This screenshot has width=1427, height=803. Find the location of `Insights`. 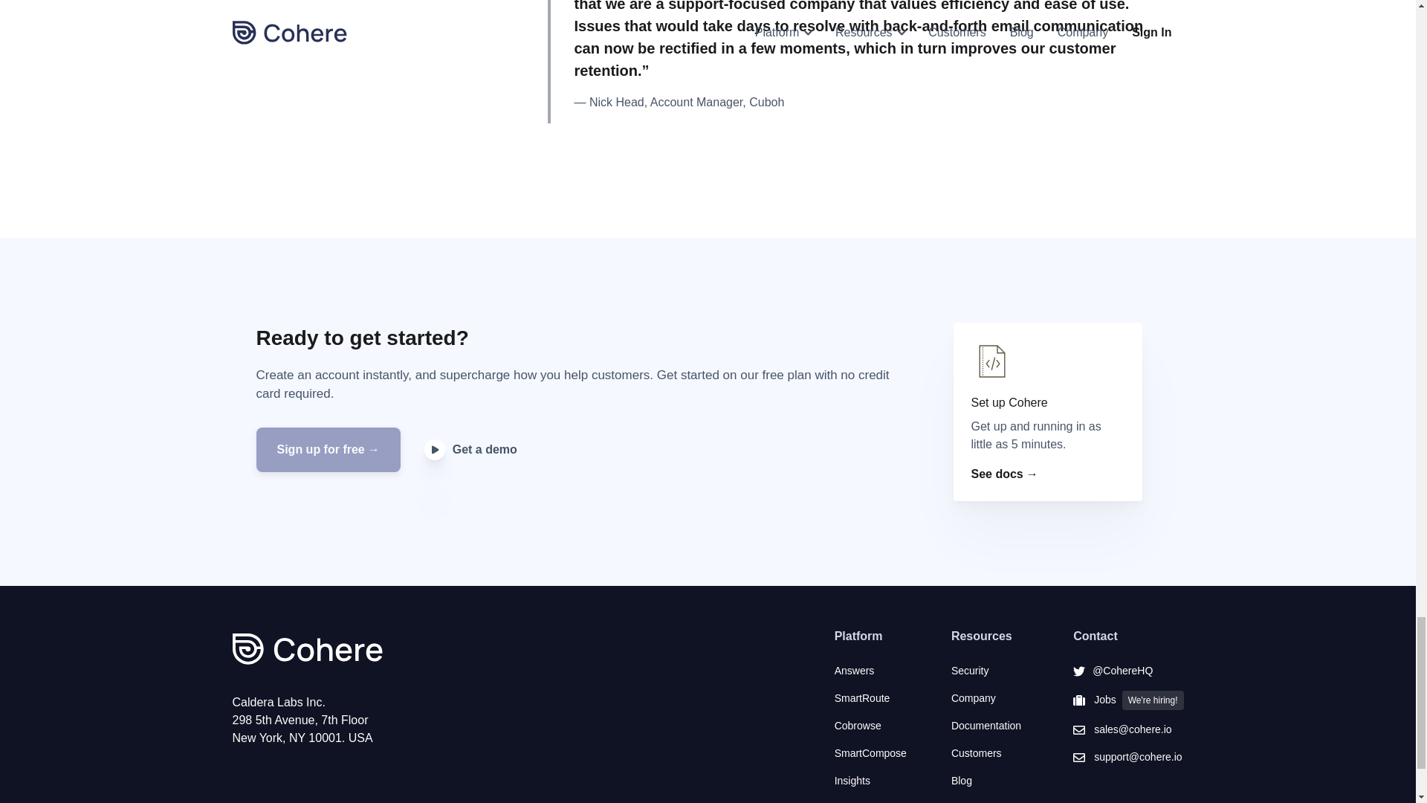

Insights is located at coordinates (870, 781).